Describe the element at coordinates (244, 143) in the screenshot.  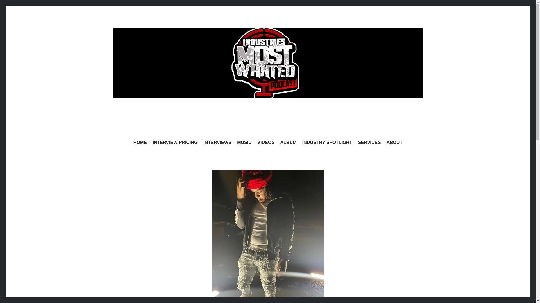
I see `MUSIC` at that location.